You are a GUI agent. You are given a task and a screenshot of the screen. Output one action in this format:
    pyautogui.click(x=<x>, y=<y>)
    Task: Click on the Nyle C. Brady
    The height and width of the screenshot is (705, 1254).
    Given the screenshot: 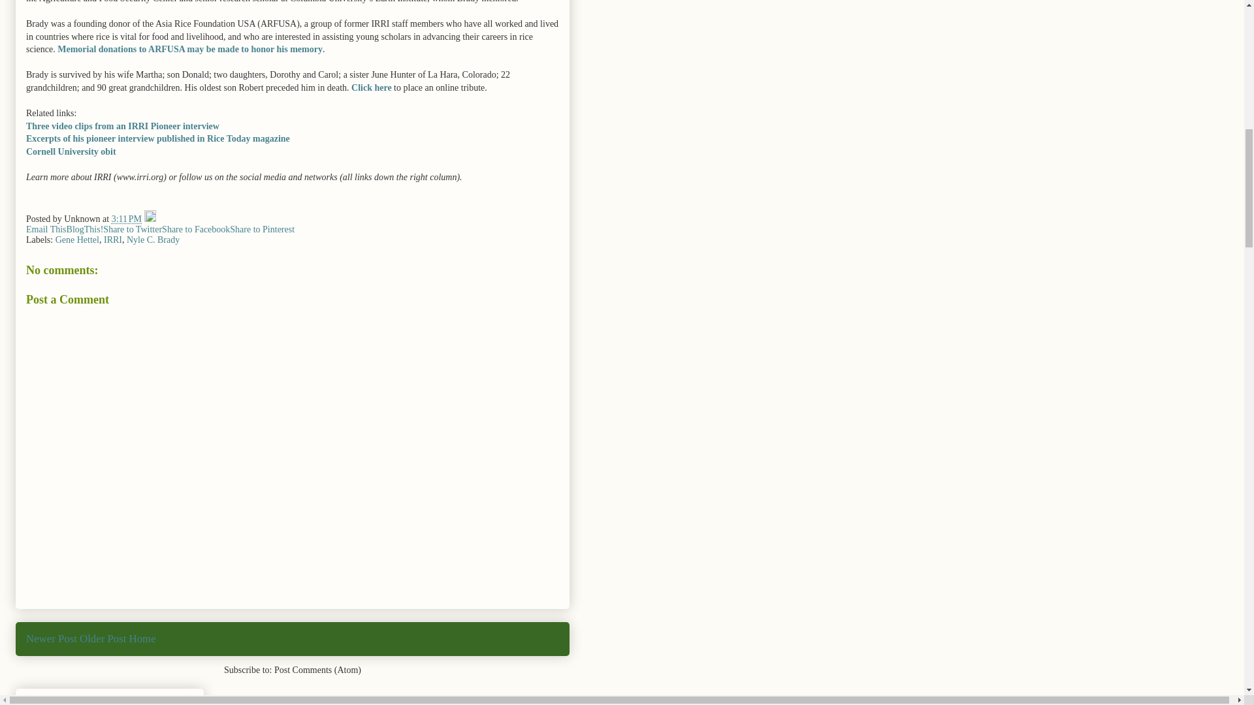 What is the action you would take?
    pyautogui.click(x=153, y=239)
    